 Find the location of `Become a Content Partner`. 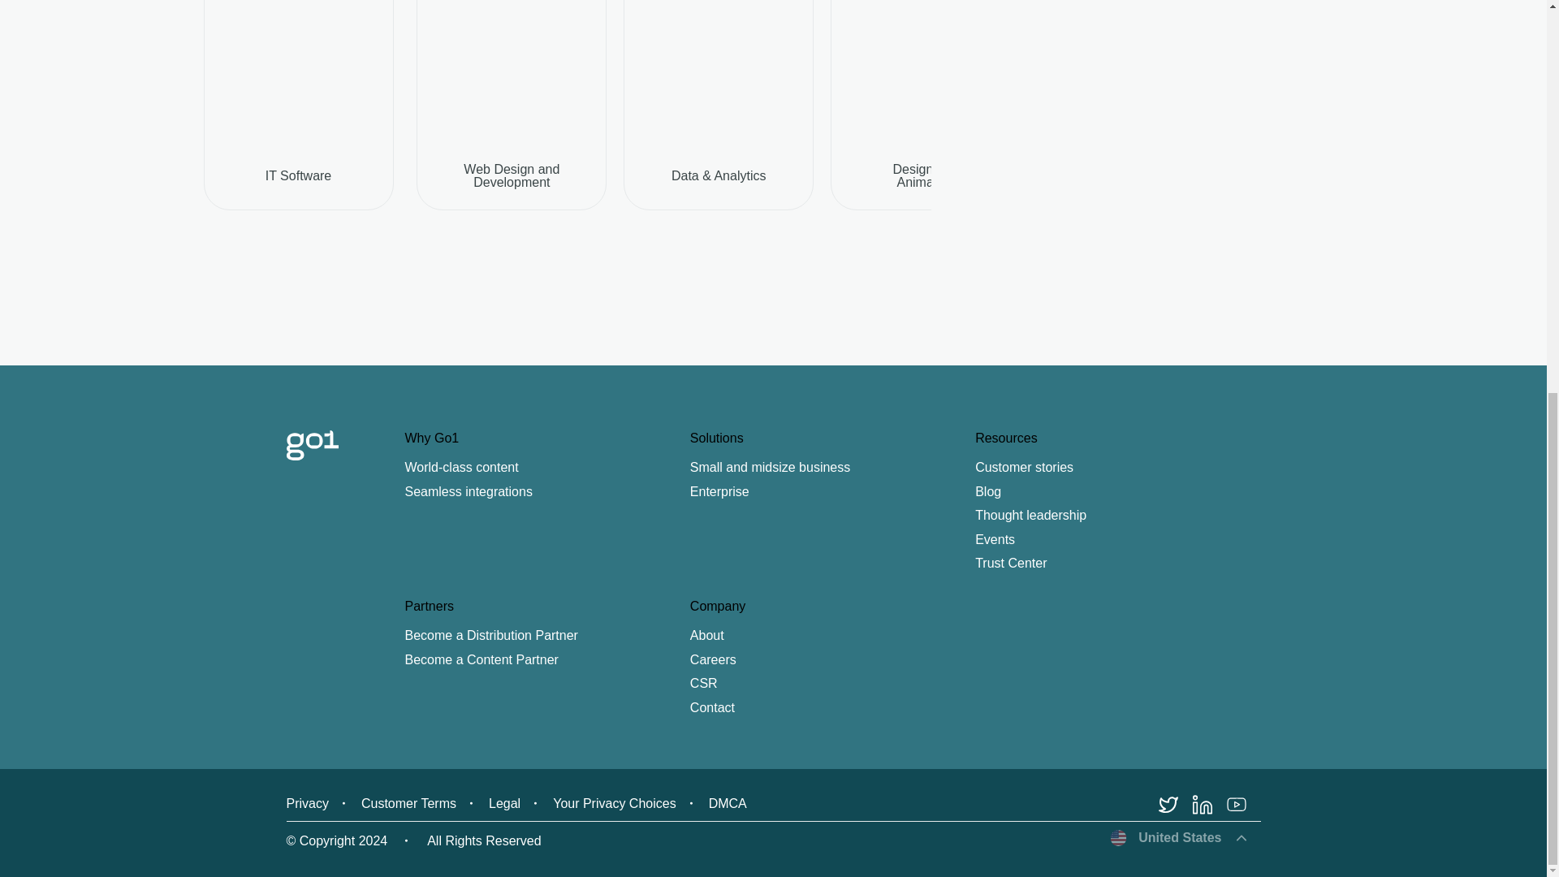

Become a Content Partner is located at coordinates (546, 660).